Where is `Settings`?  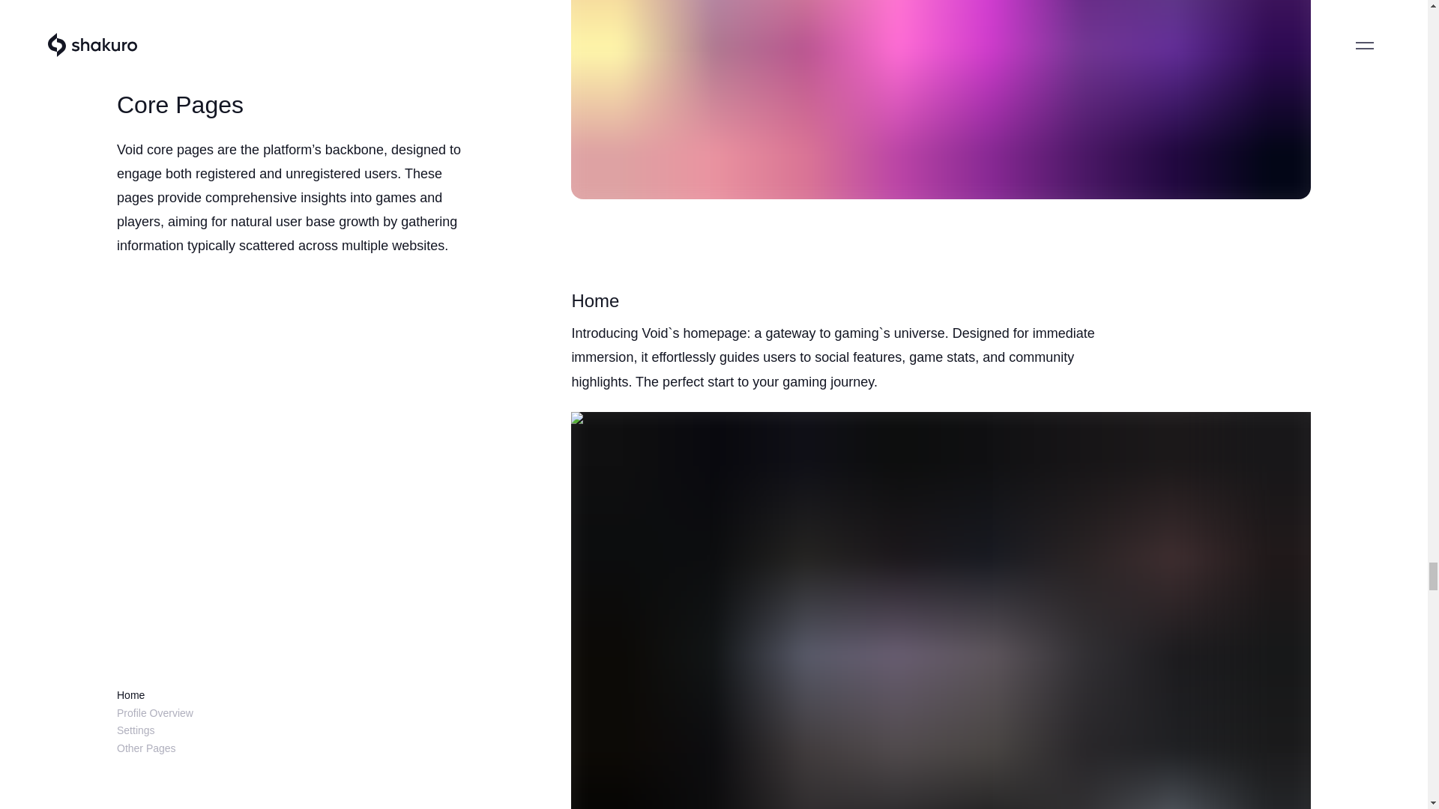
Settings is located at coordinates (136, 431).